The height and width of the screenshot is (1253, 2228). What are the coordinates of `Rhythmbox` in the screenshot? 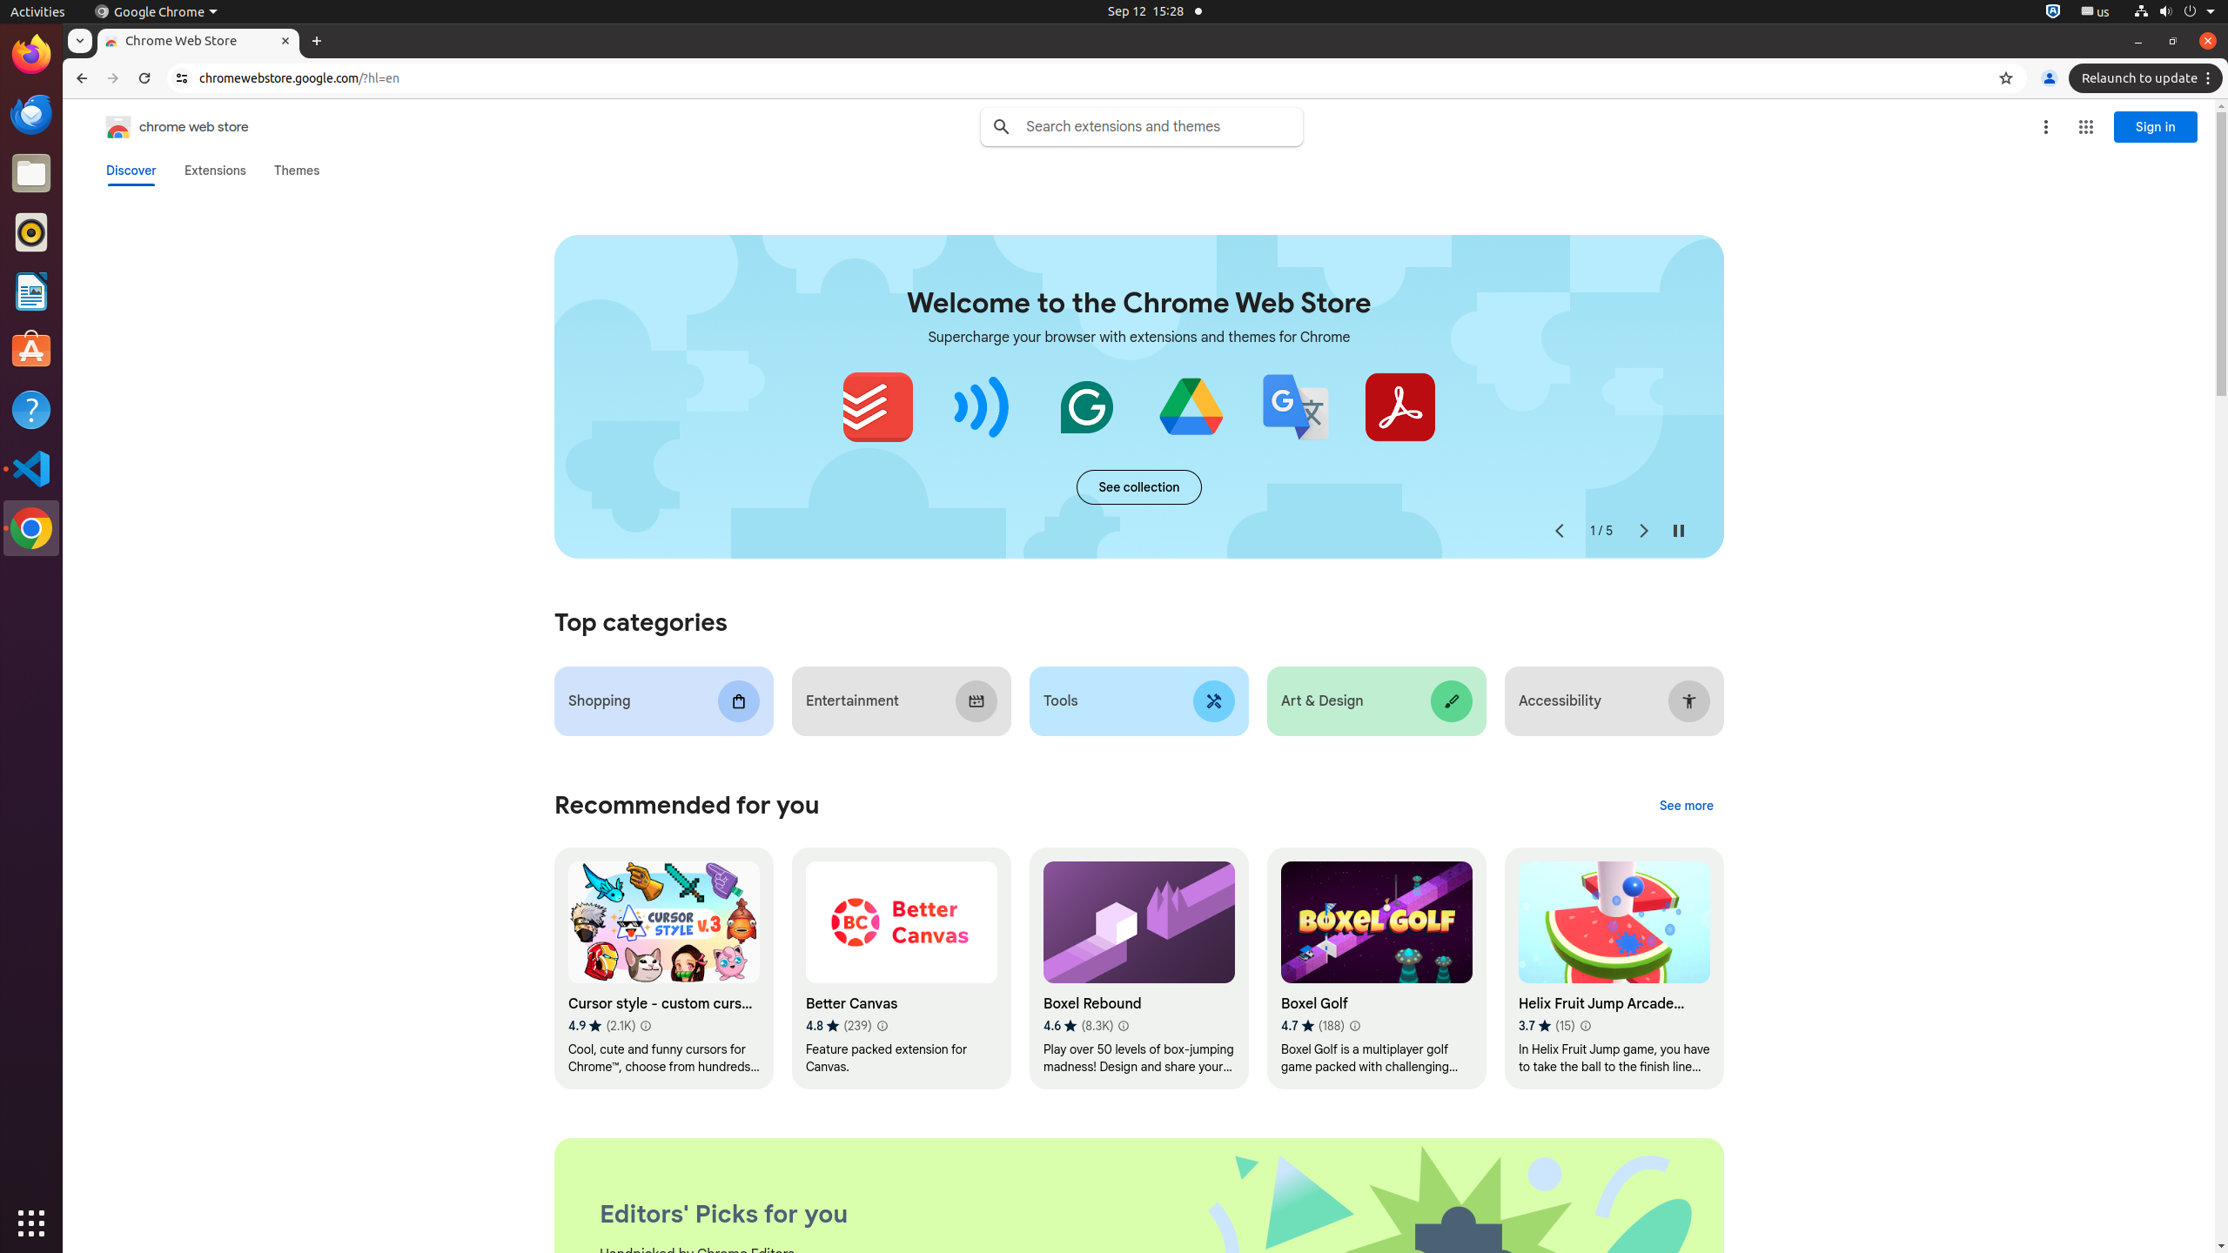 It's located at (31, 232).